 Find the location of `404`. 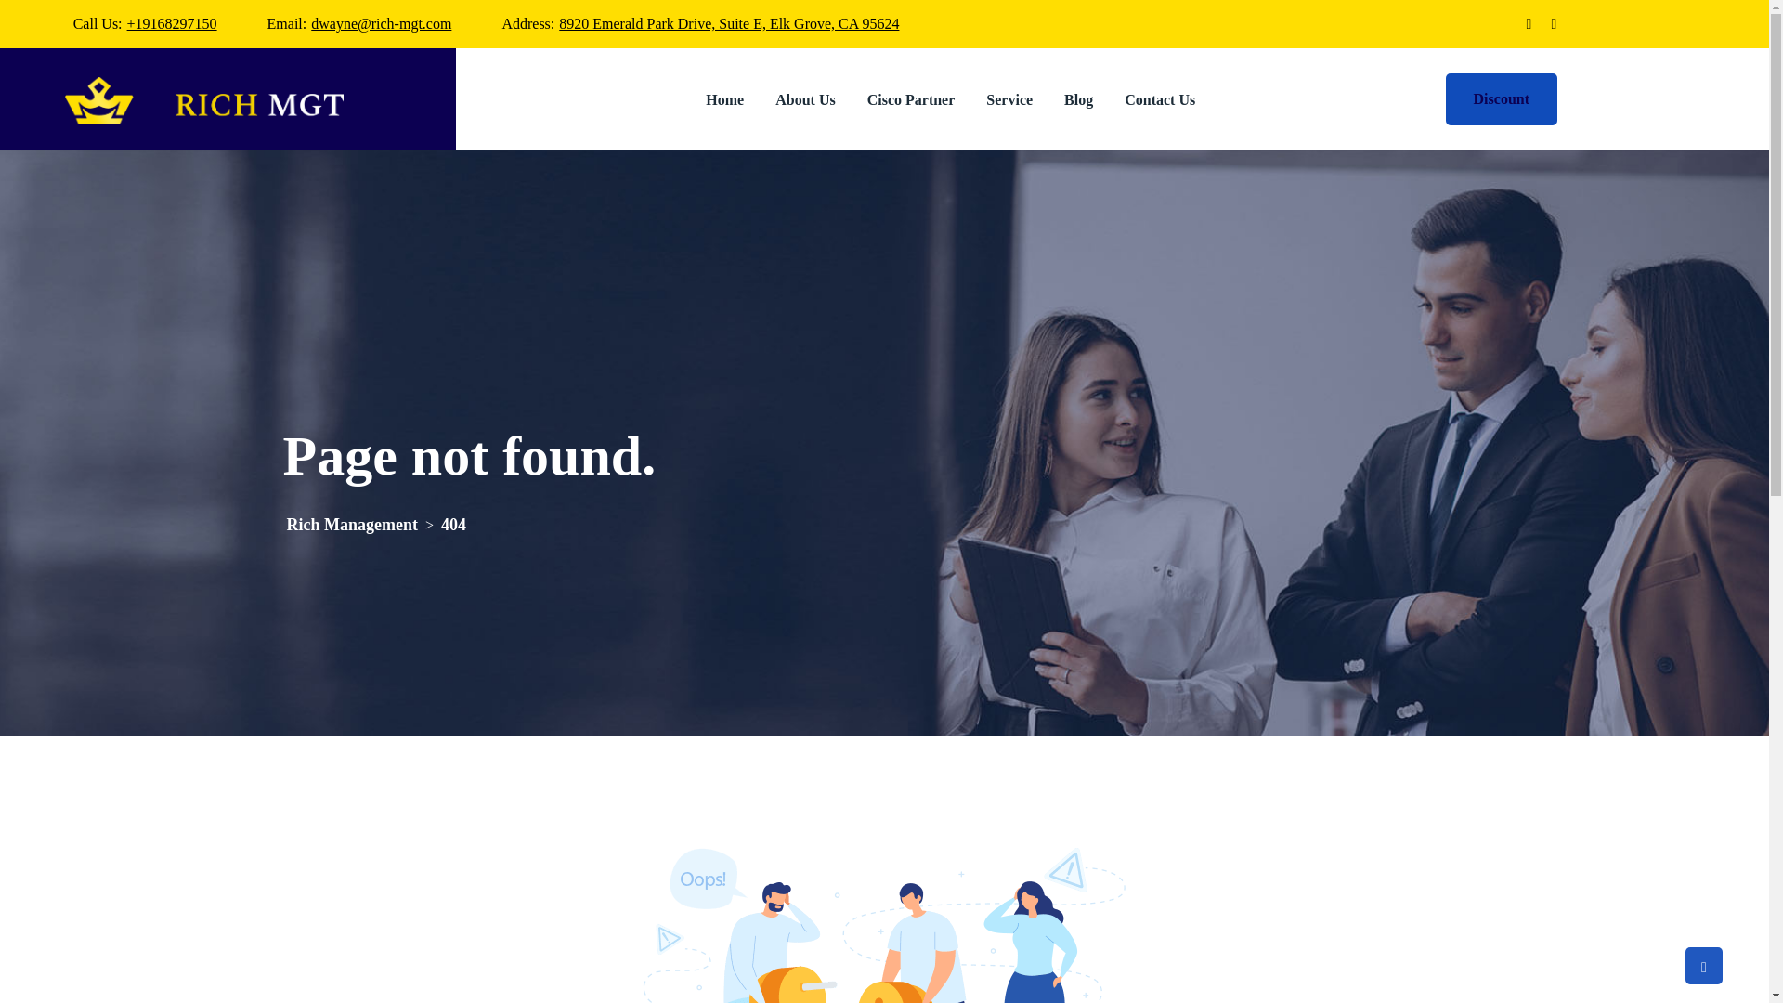

404 is located at coordinates (453, 524).